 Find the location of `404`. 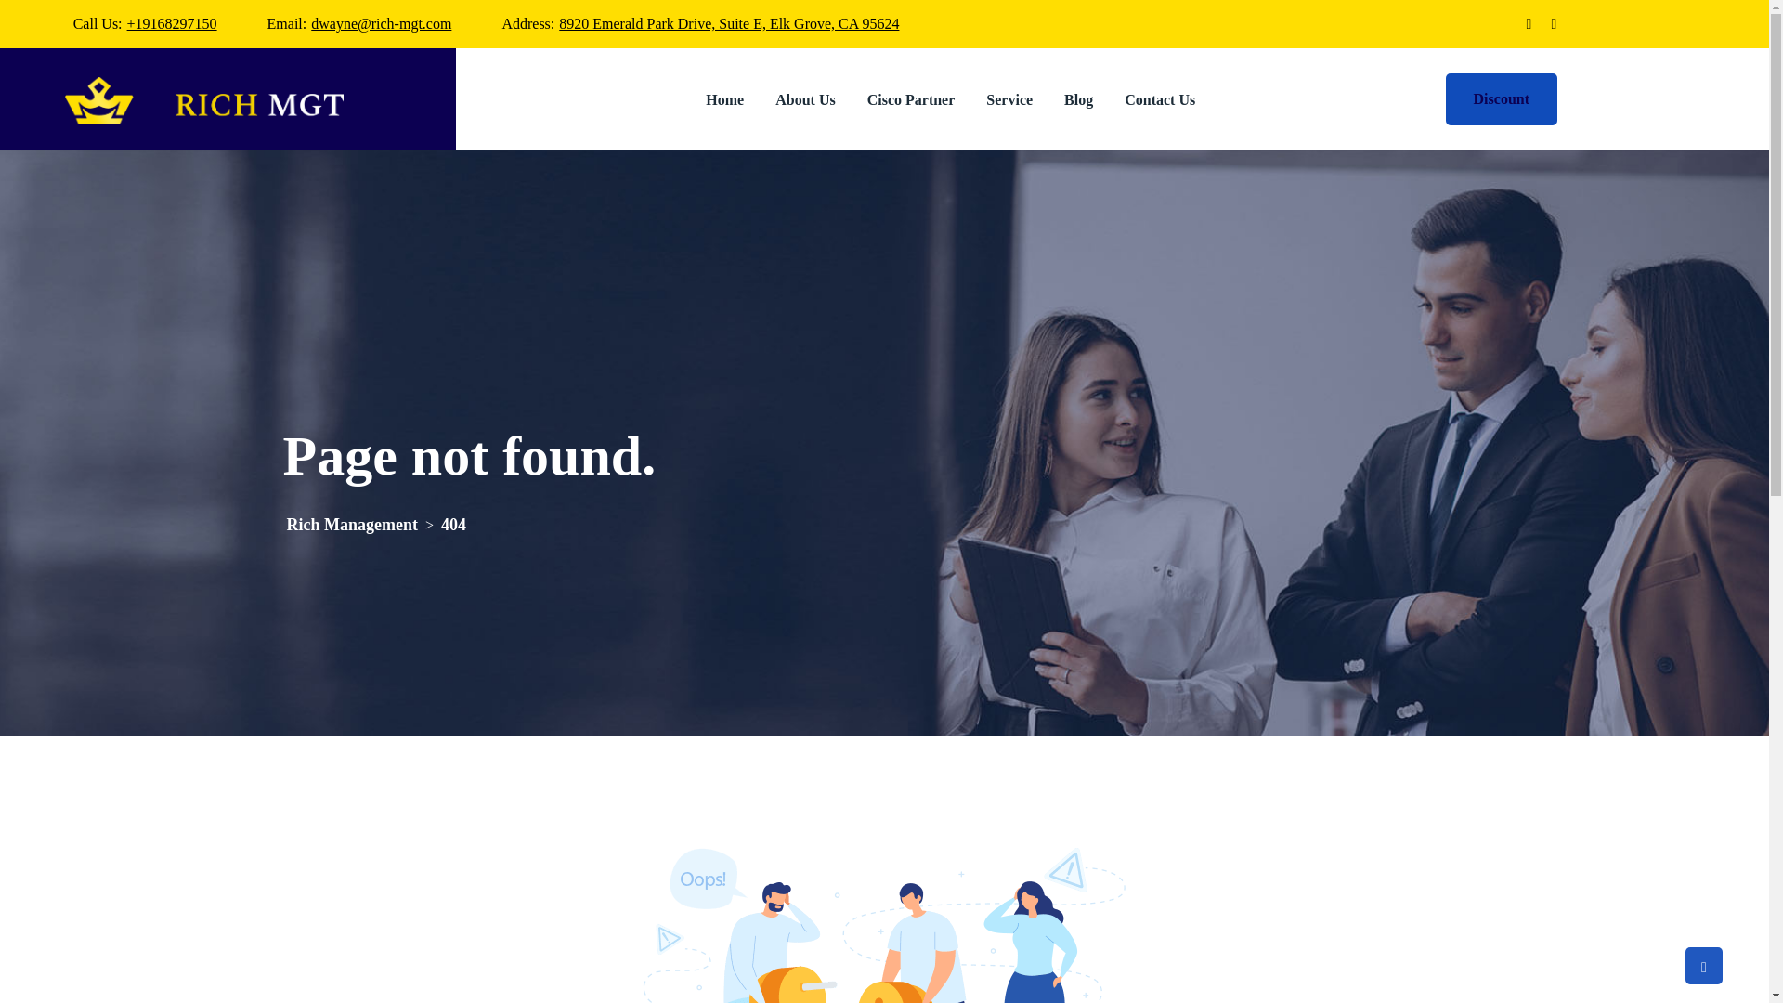

404 is located at coordinates (453, 524).